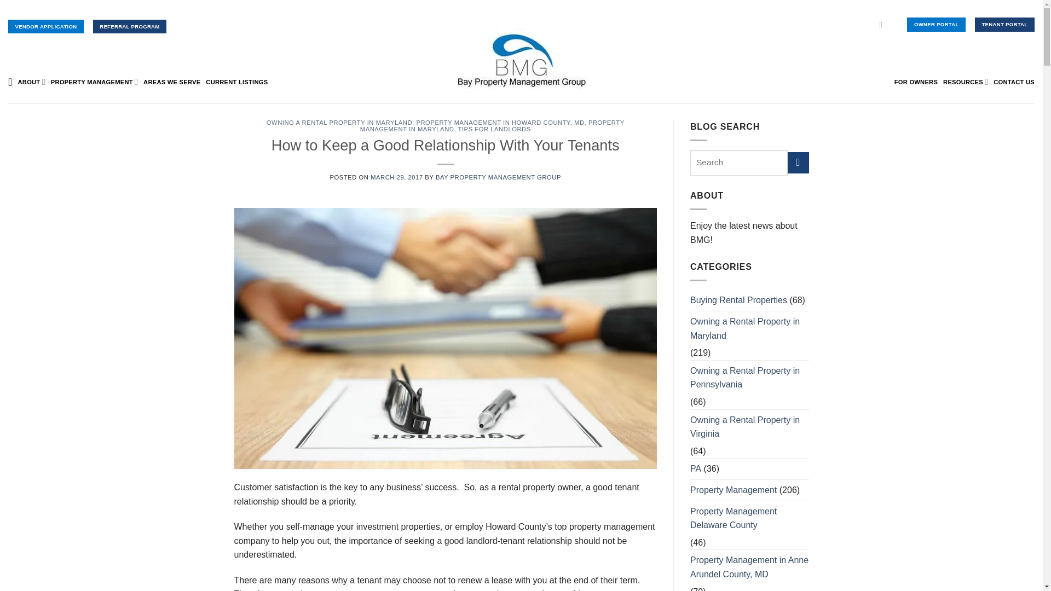 Image resolution: width=1051 pixels, height=591 pixels. I want to click on Bay Property Management Group, so click(521, 60).